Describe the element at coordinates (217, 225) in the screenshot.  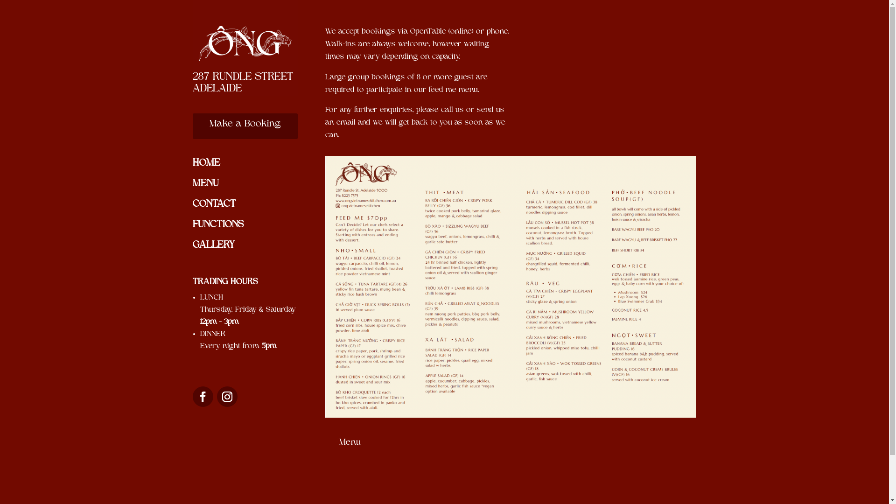
I see `FUNCTIONS` at that location.